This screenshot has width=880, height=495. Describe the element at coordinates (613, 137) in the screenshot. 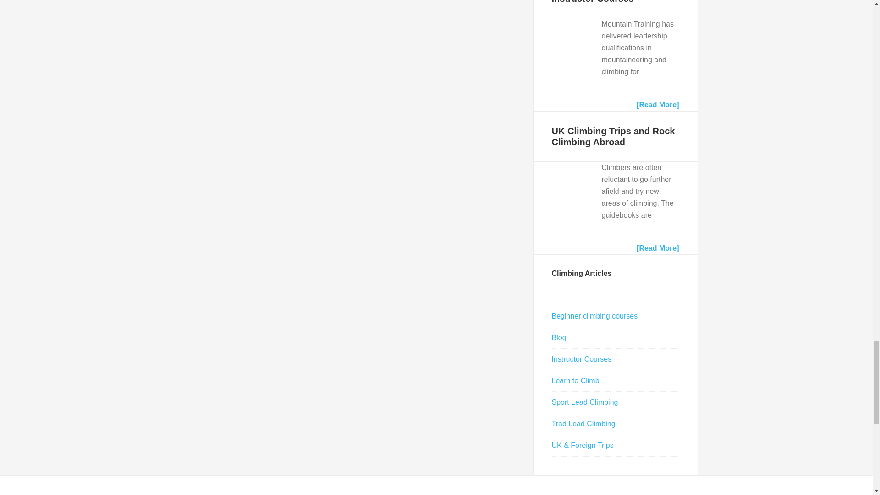

I see `UK Climbing Trips and Rock Climbing Abroad` at that location.